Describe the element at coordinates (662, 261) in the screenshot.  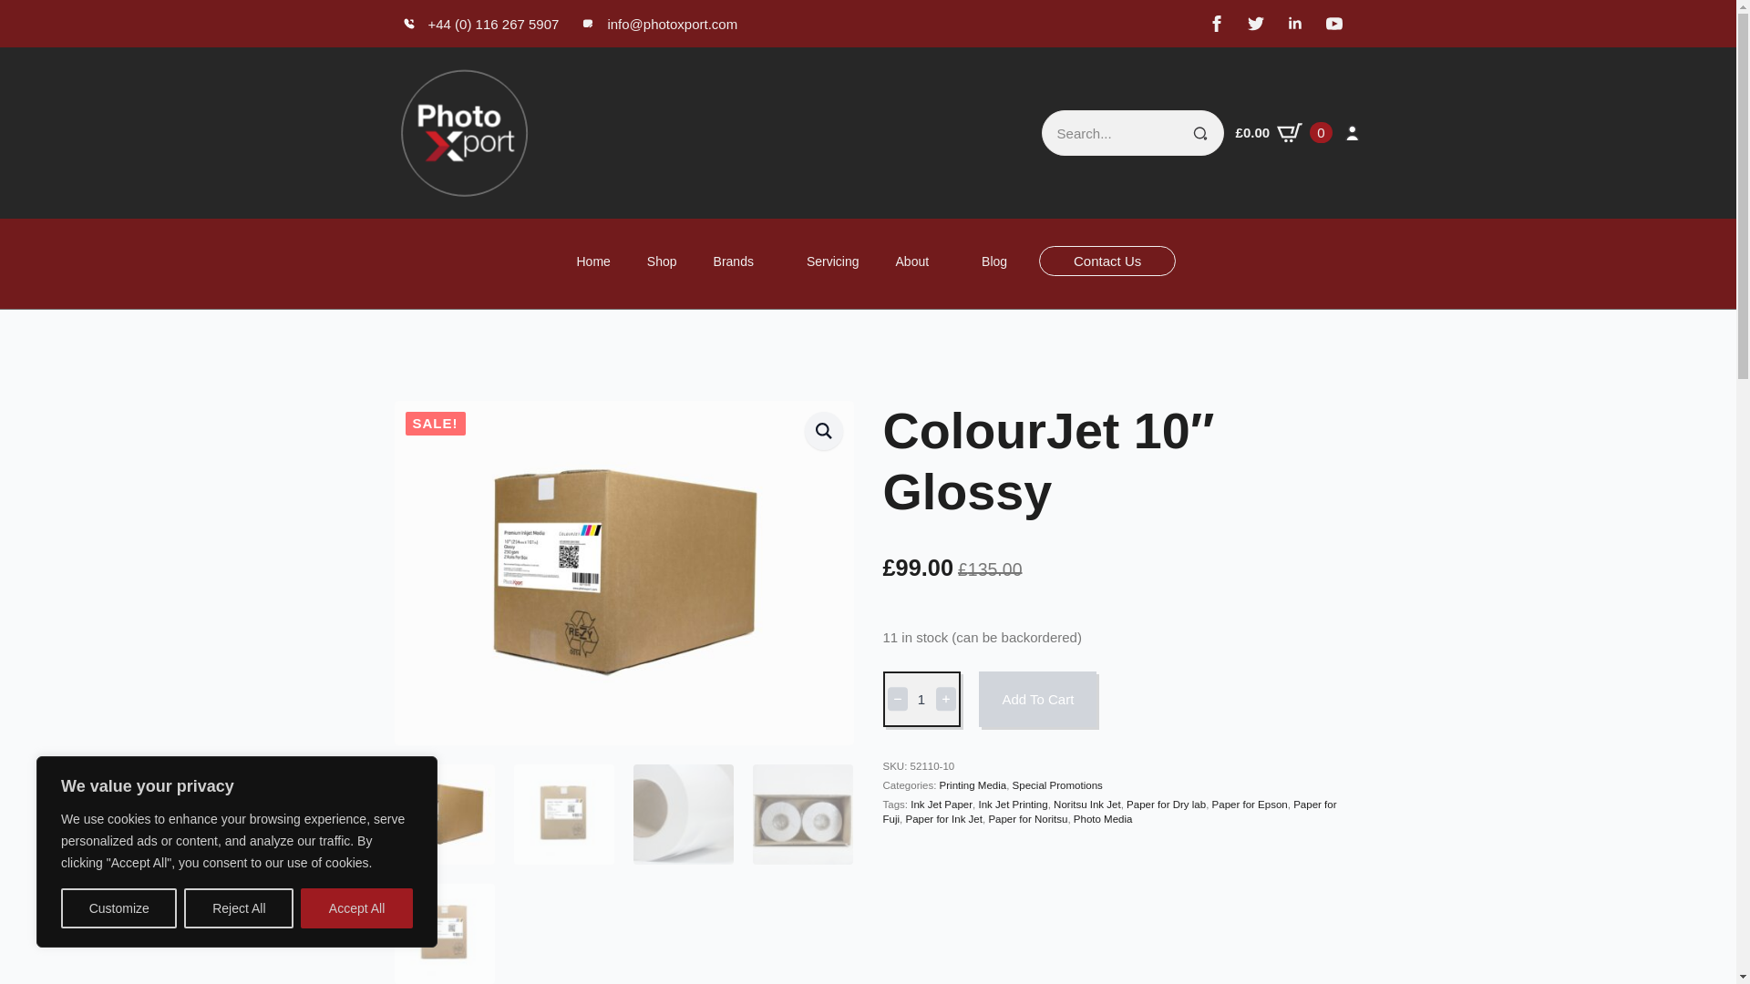
I see `Shop` at that location.